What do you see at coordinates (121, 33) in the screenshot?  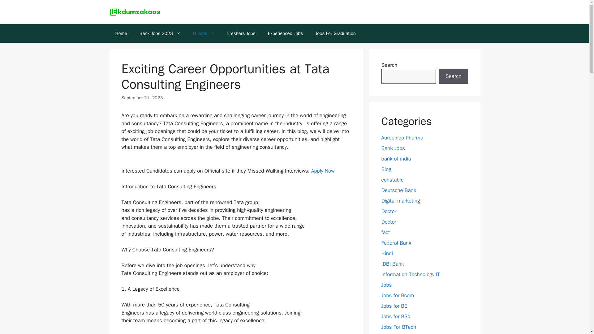 I see `Home` at bounding box center [121, 33].